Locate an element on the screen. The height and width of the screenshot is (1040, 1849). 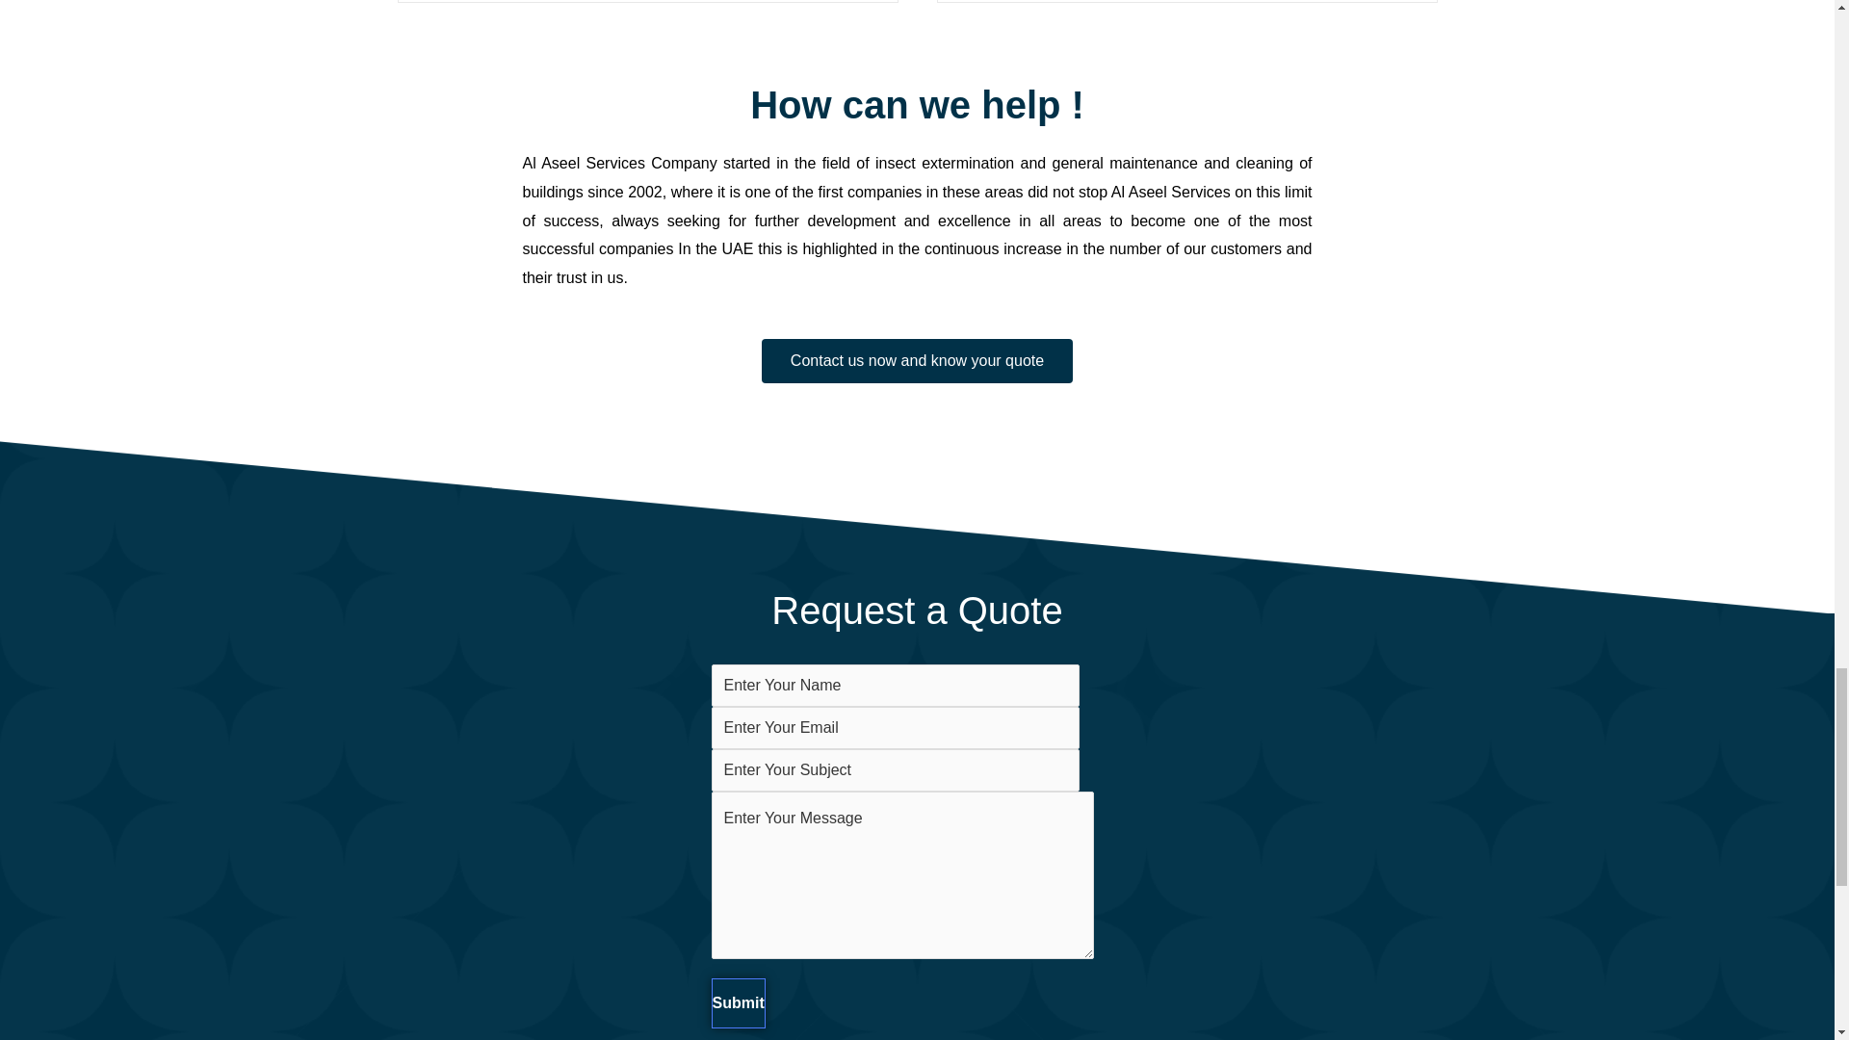
Submit is located at coordinates (738, 1003).